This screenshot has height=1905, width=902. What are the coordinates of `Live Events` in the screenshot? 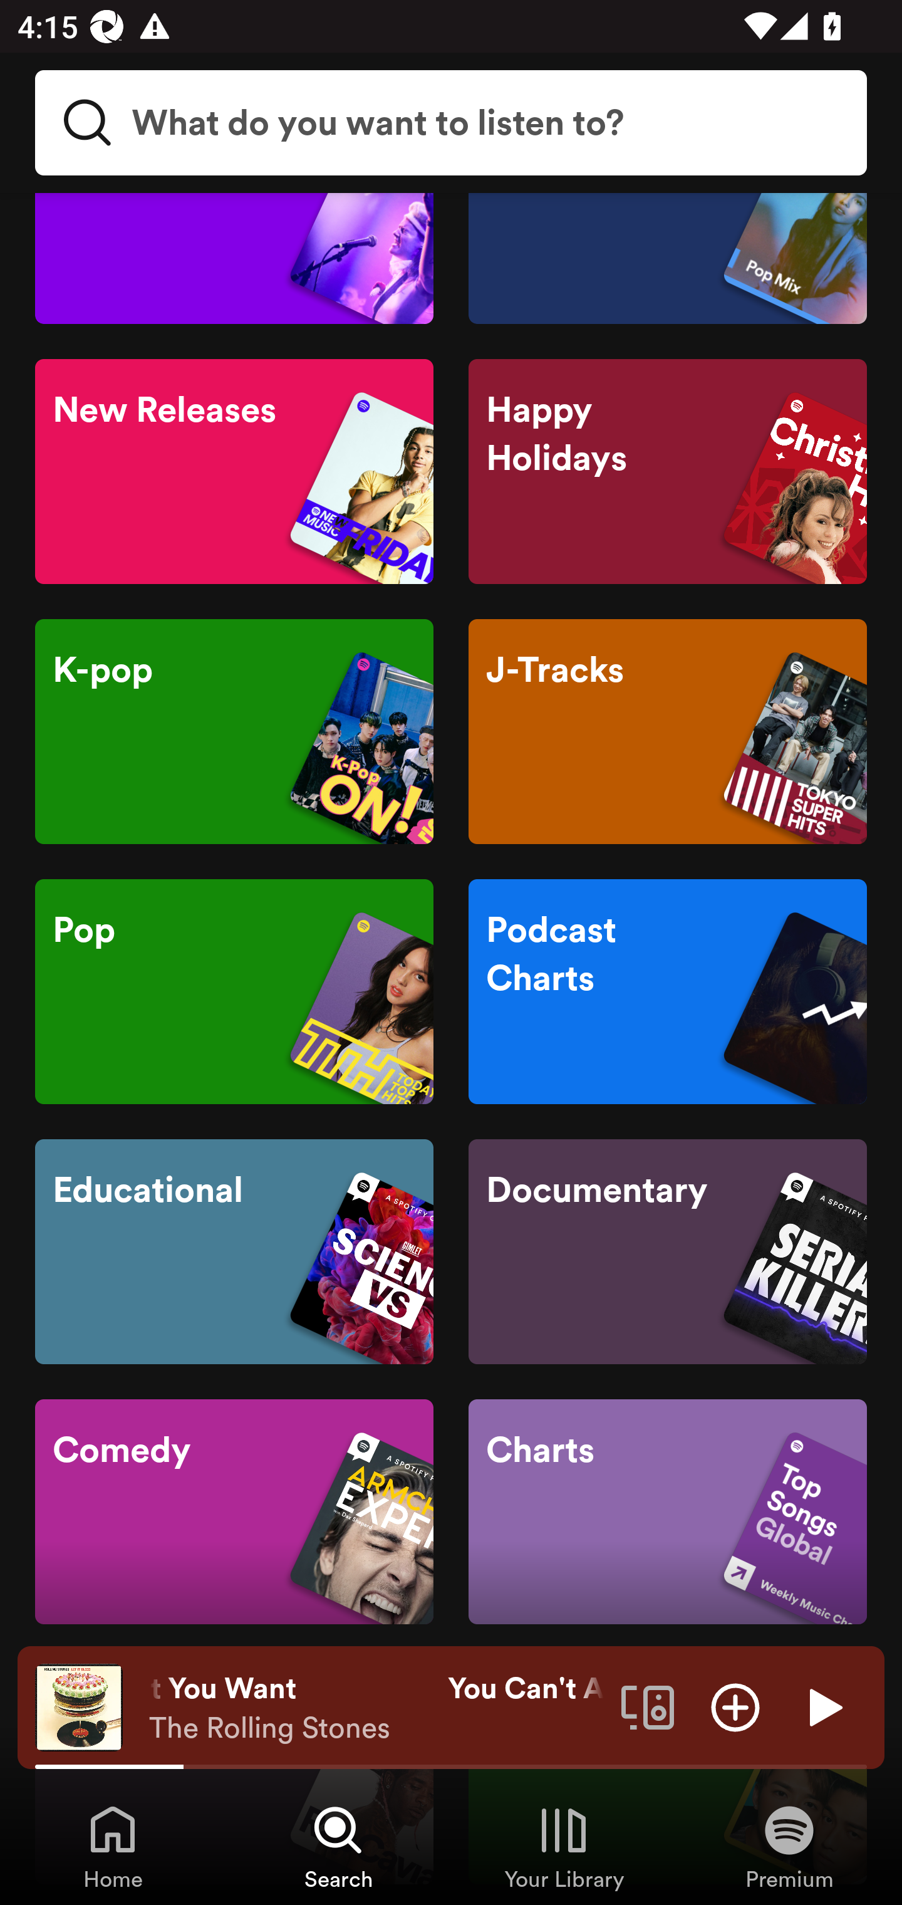 It's located at (234, 258).